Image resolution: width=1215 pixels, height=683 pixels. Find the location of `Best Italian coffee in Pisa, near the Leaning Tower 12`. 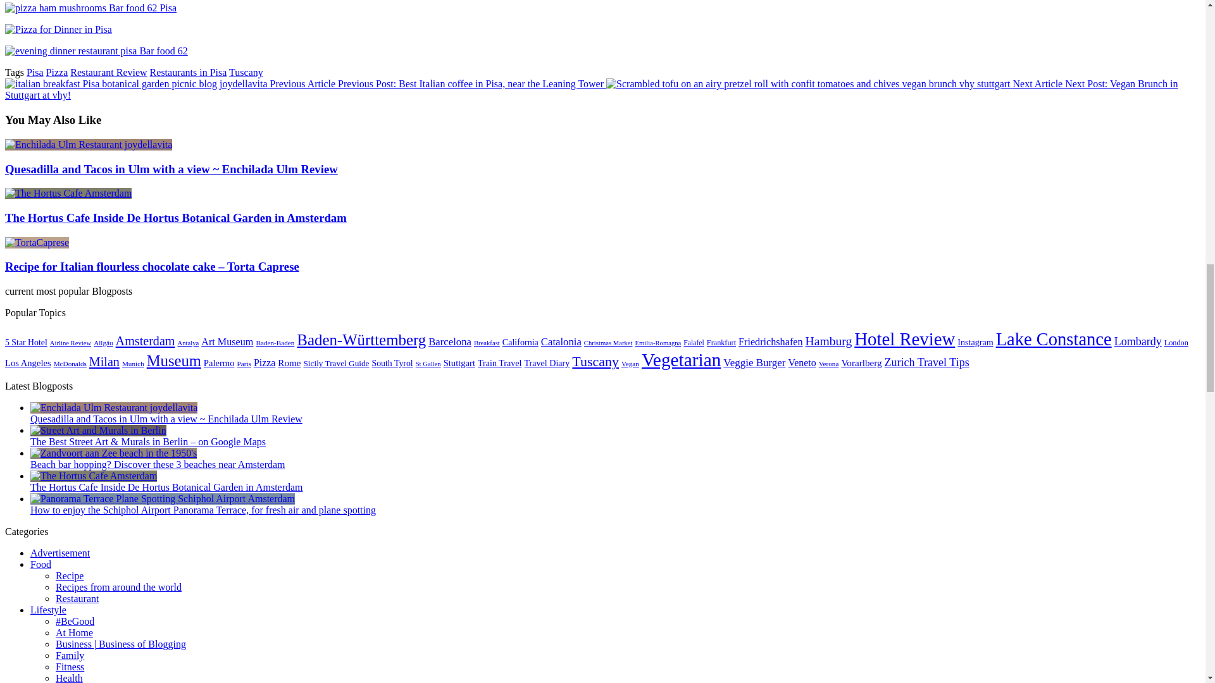

Best Italian coffee in Pisa, near the Leaning Tower 12 is located at coordinates (135, 83).